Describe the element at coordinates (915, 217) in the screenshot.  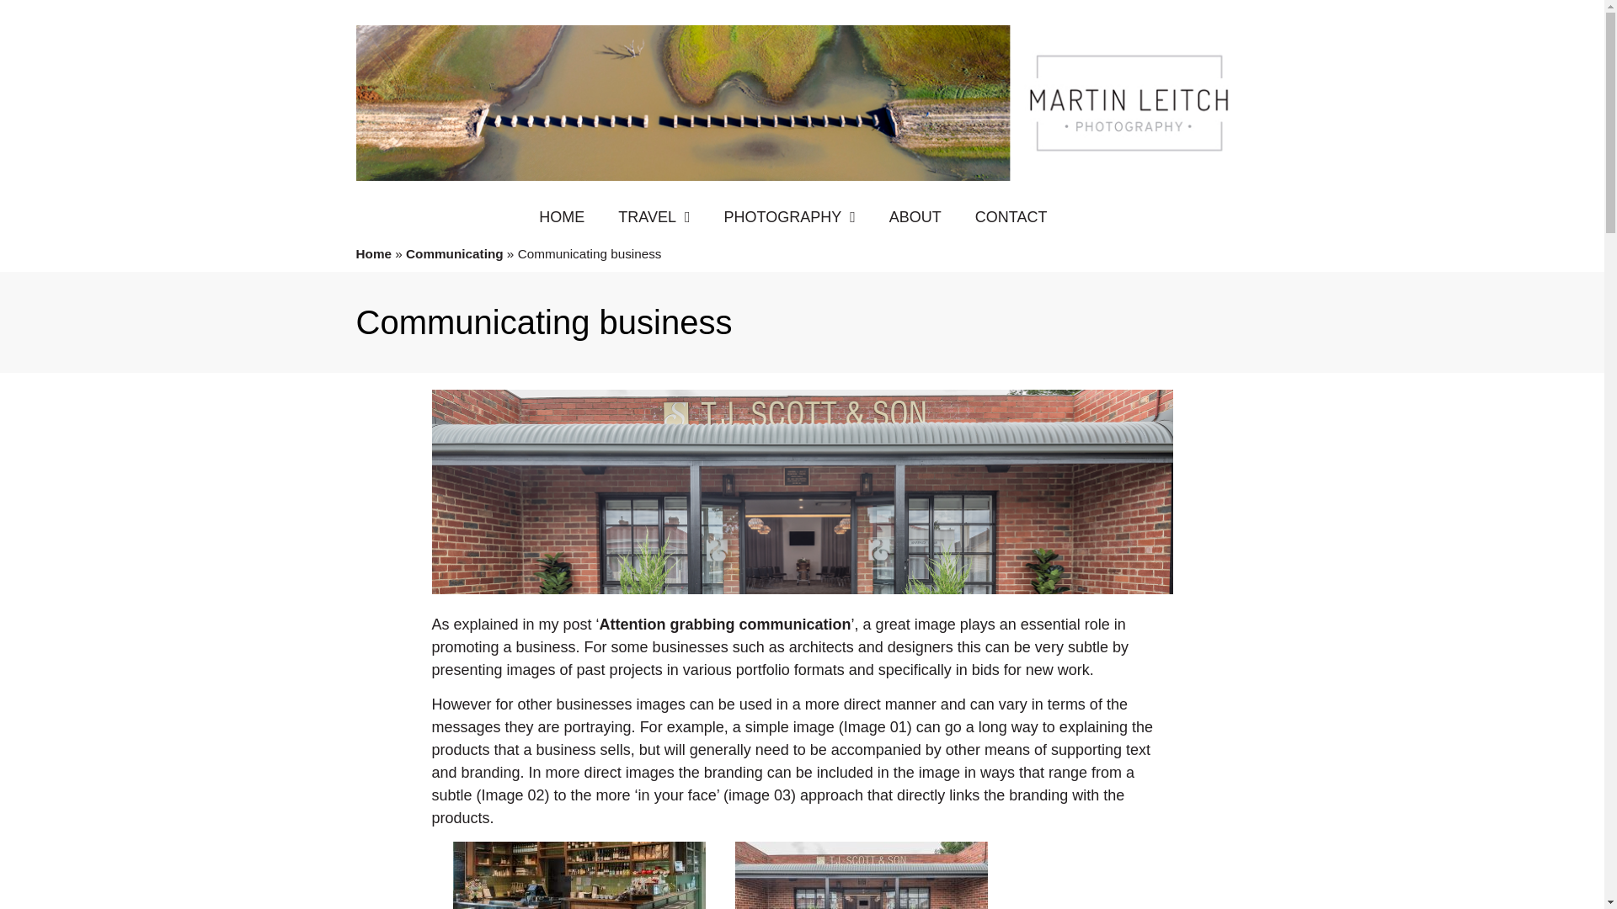
I see `ABOUT` at that location.